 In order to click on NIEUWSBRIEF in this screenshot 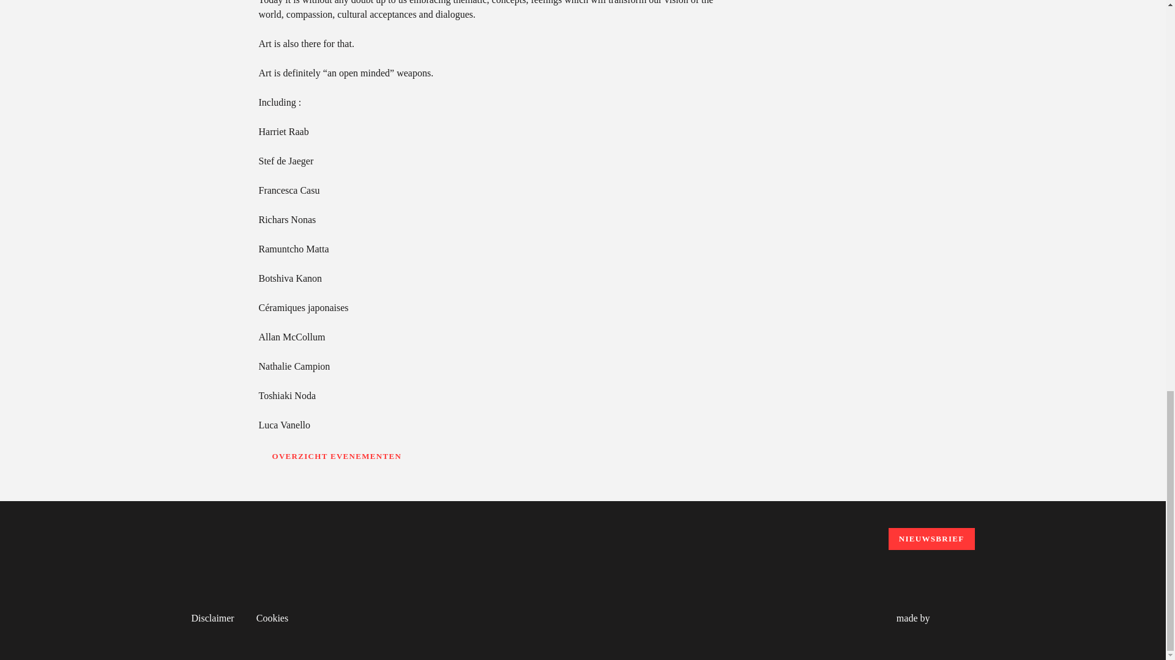, I will do `click(931, 539)`.